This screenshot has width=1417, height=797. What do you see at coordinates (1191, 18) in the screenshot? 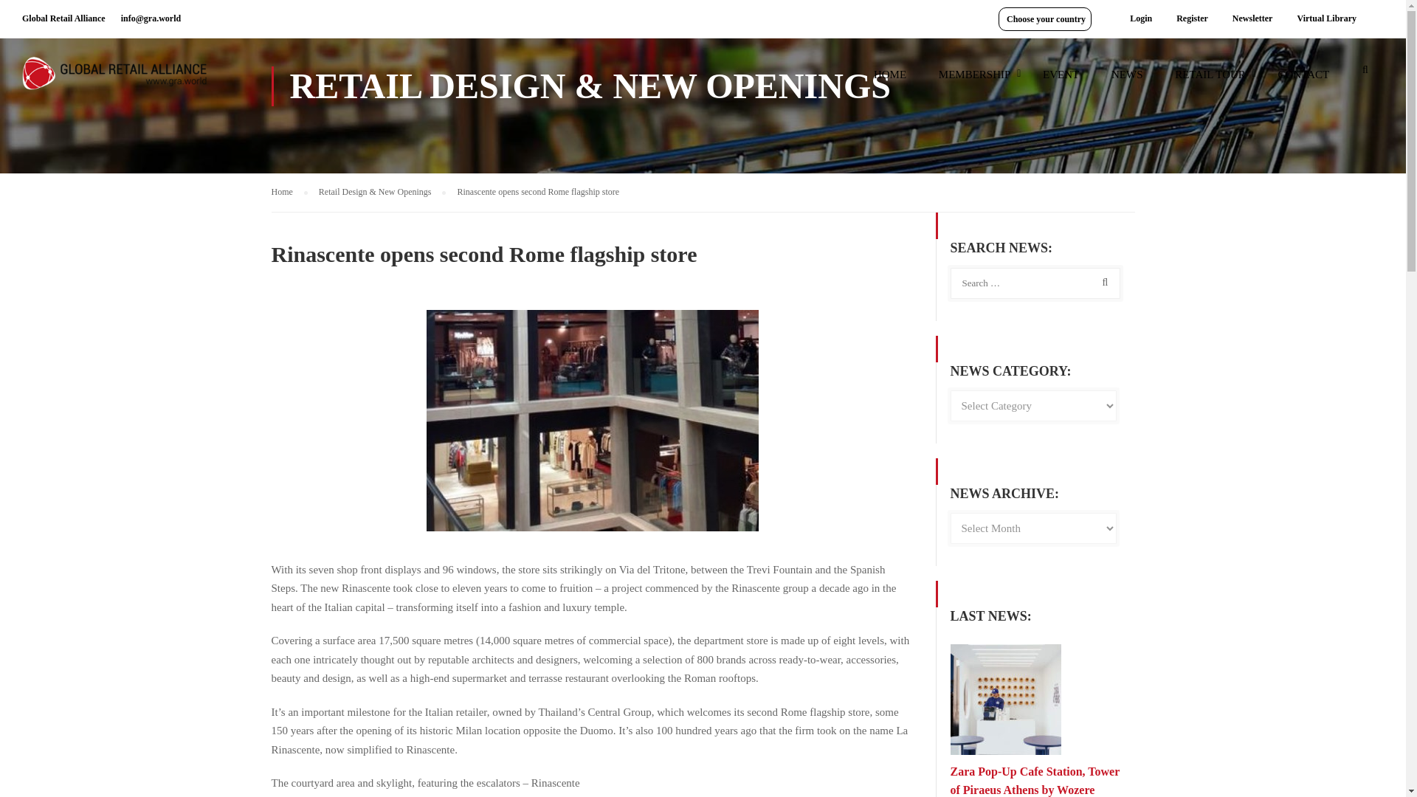
I see `Register` at bounding box center [1191, 18].